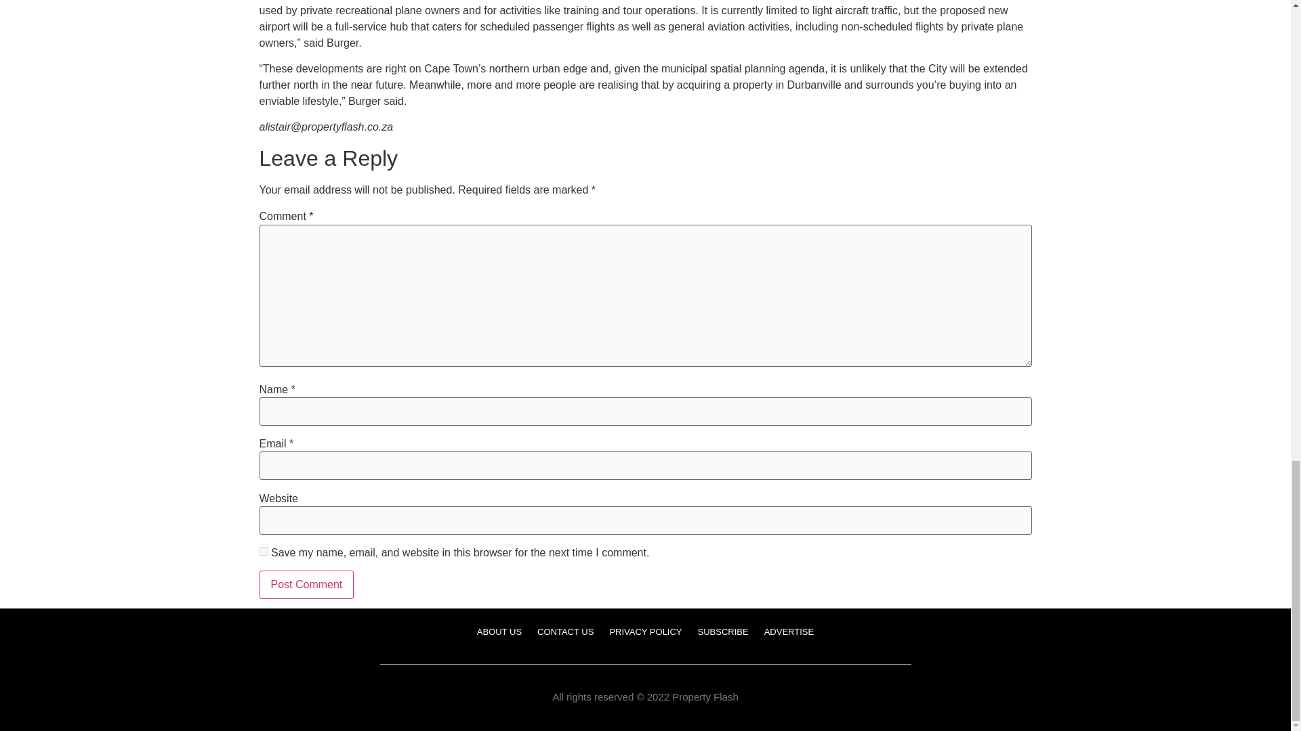 The image size is (1301, 731). What do you see at coordinates (499, 632) in the screenshot?
I see `ABOUT US` at bounding box center [499, 632].